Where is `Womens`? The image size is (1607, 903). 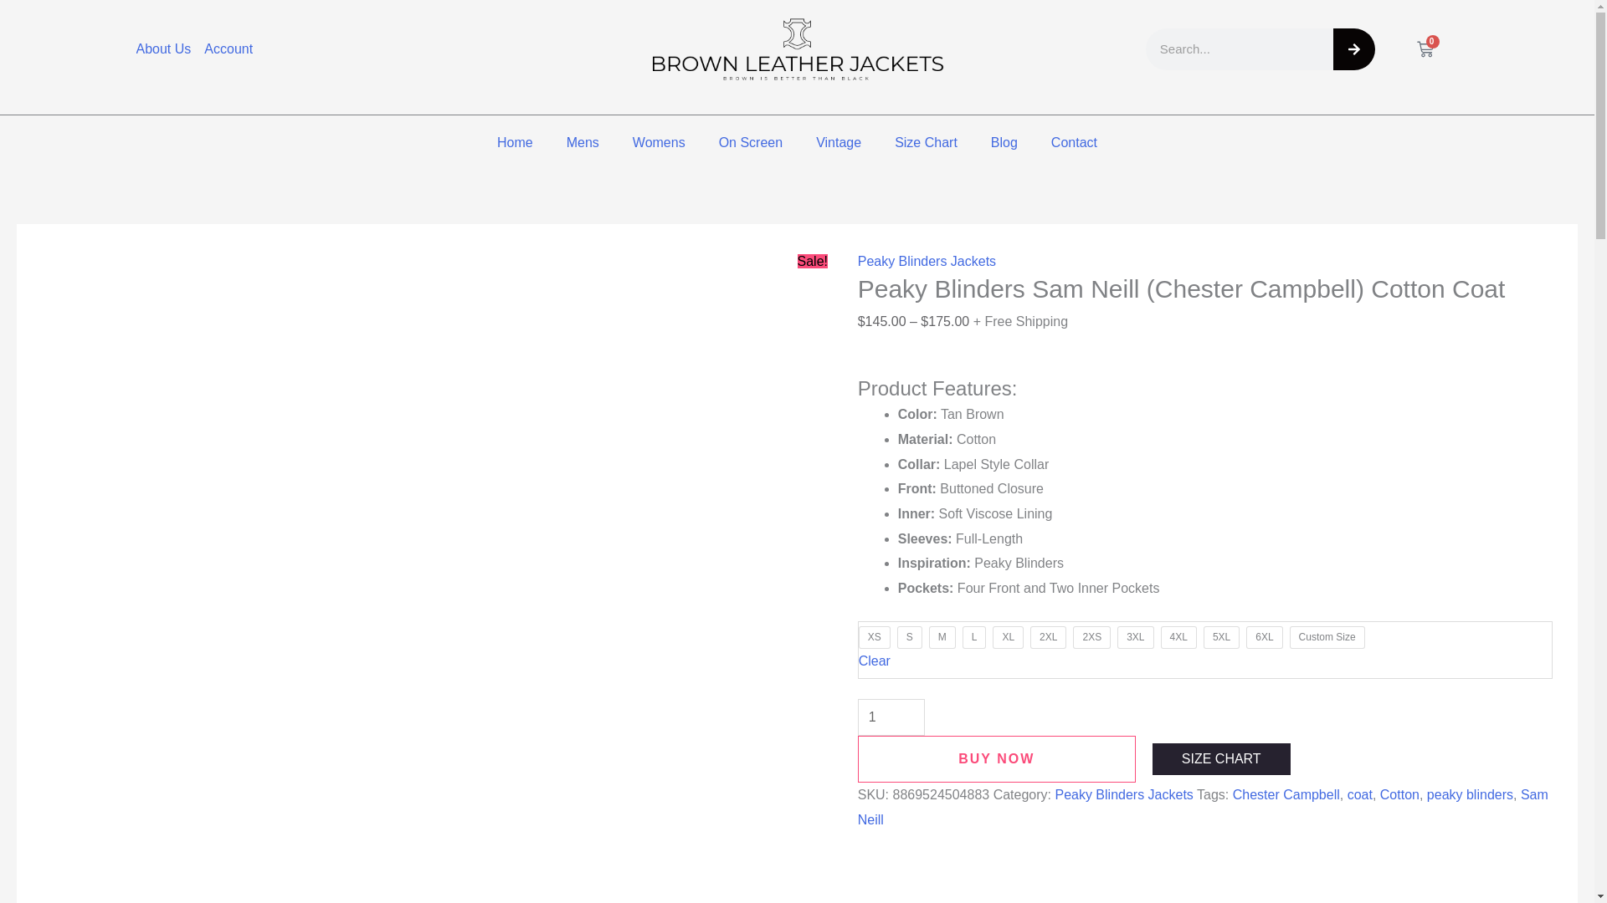
Womens is located at coordinates (659, 142).